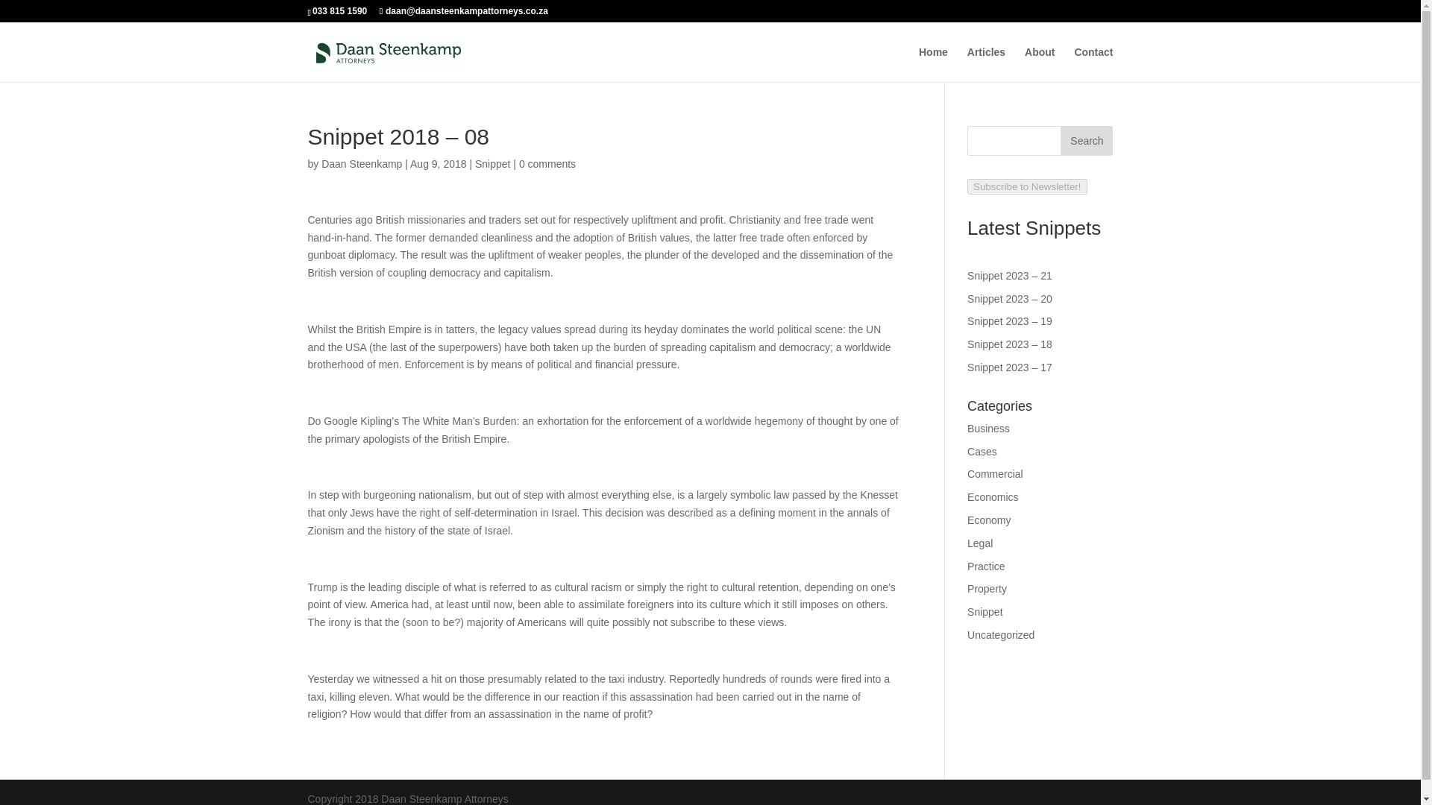 This screenshot has width=1432, height=805. What do you see at coordinates (987, 589) in the screenshot?
I see `Property` at bounding box center [987, 589].